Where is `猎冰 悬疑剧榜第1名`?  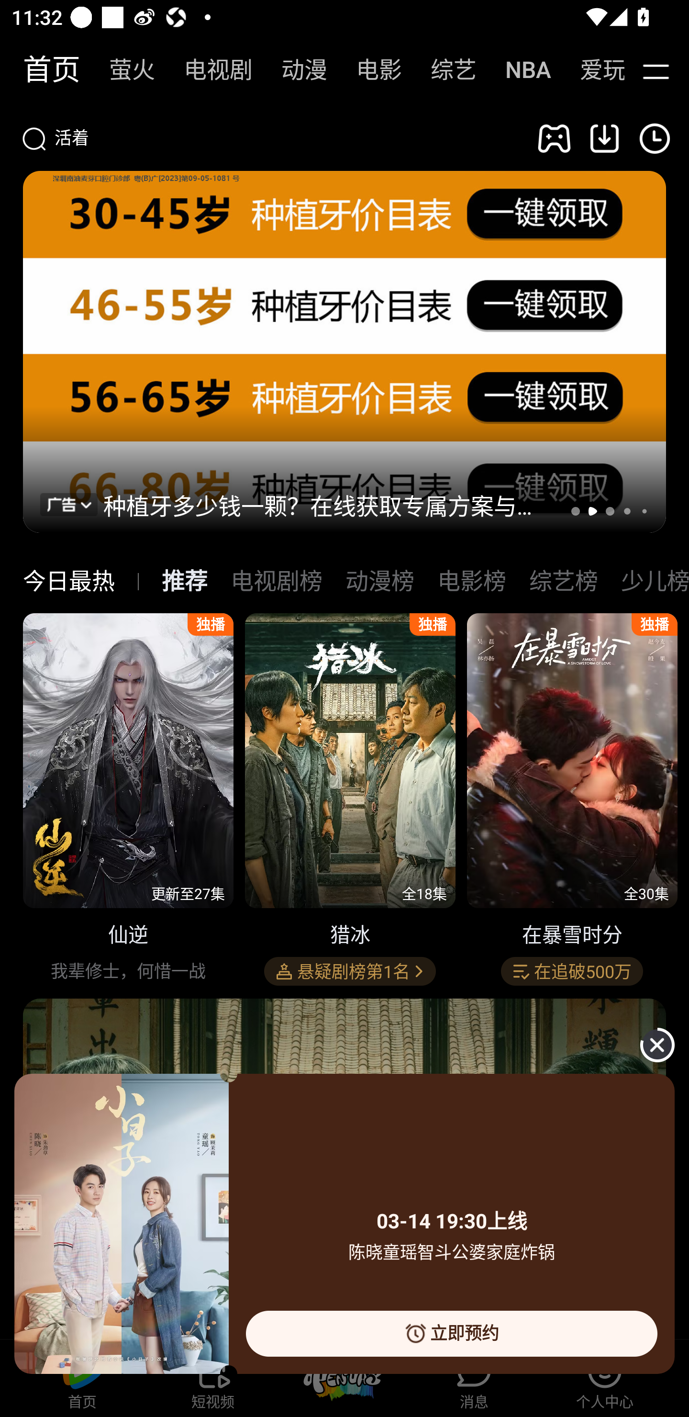 猎冰 悬疑剧榜第1名 is located at coordinates (350, 801).